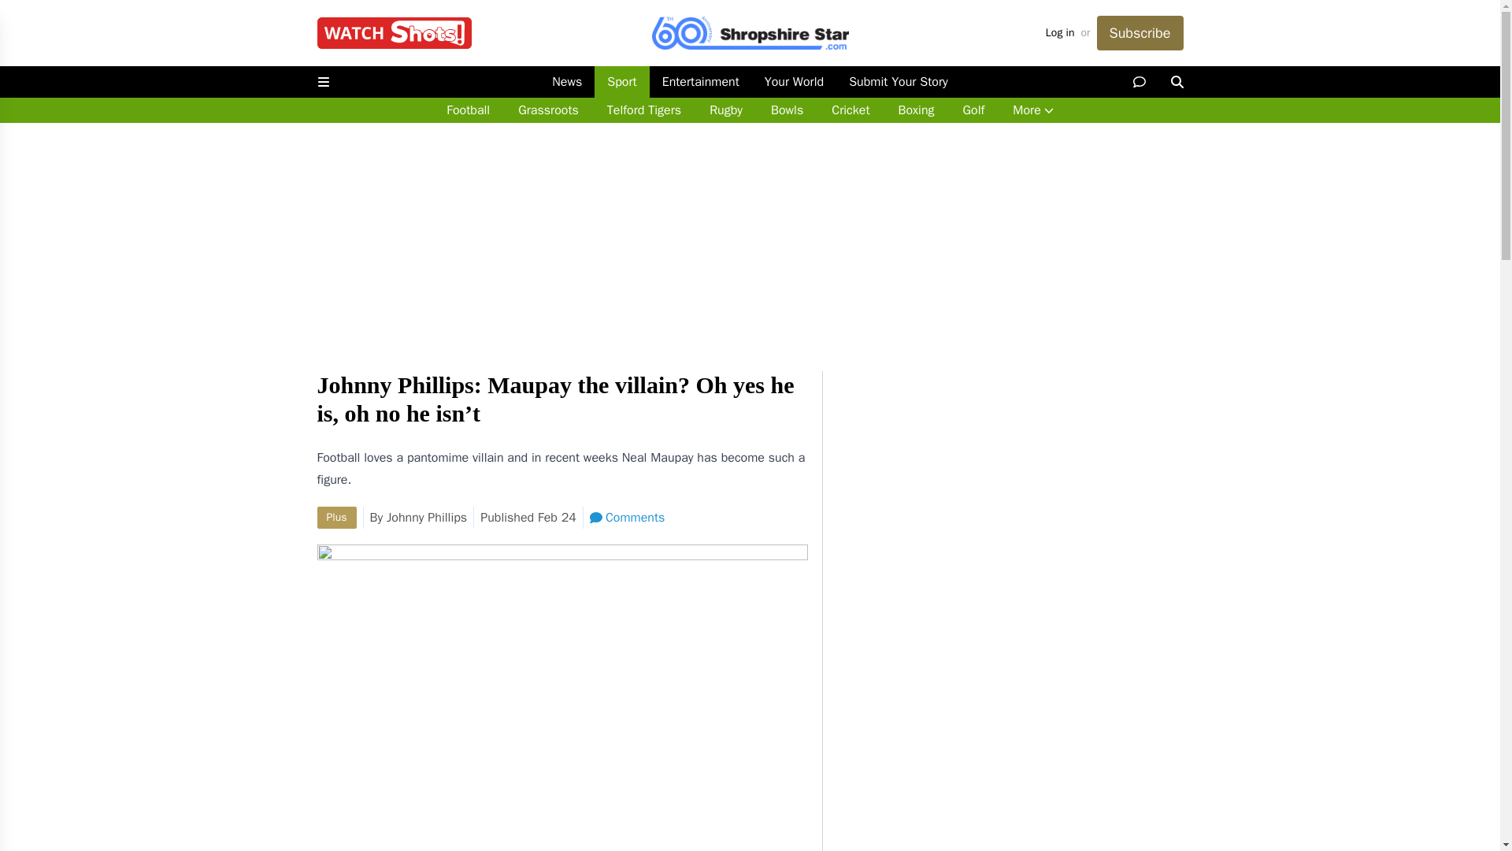 The image size is (1512, 851). Describe the element at coordinates (1139, 33) in the screenshot. I see `Subscribe` at that location.